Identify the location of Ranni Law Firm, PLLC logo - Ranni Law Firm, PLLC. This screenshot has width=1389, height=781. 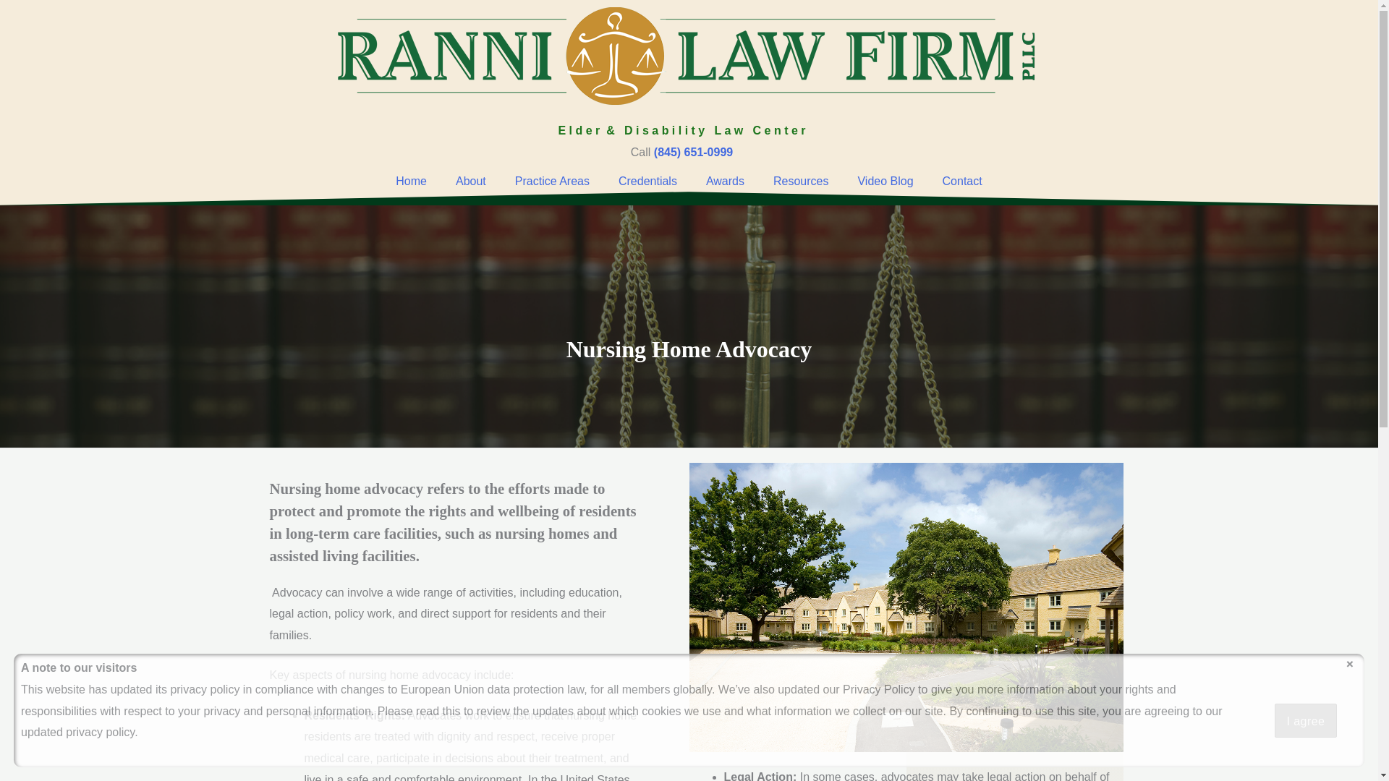
(688, 56).